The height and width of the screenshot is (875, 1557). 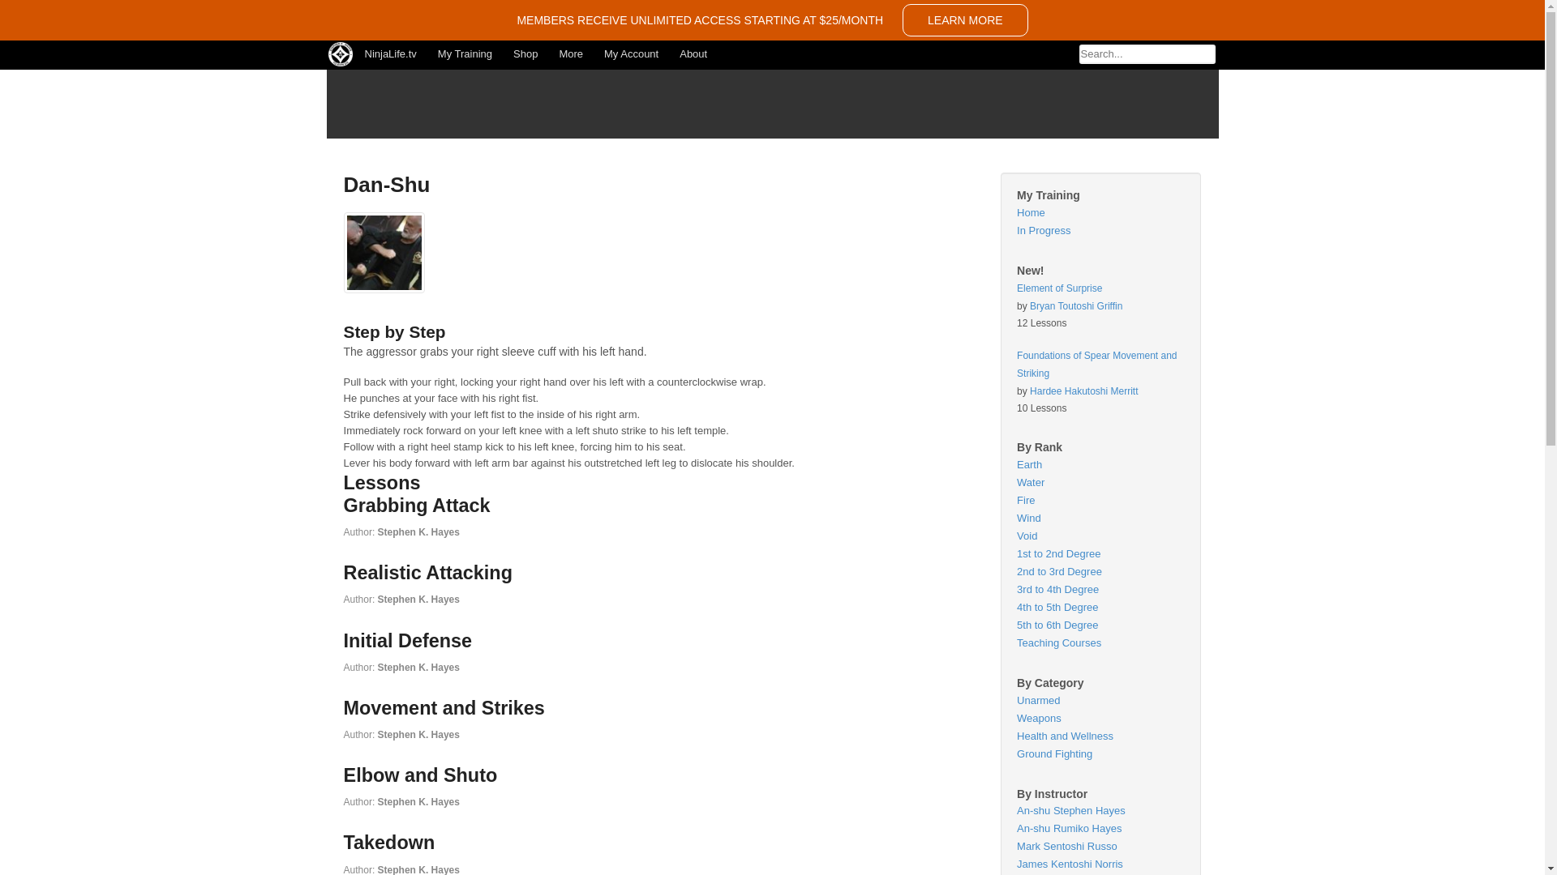 What do you see at coordinates (417, 506) in the screenshot?
I see `Start Grabbing Attack` at bounding box center [417, 506].